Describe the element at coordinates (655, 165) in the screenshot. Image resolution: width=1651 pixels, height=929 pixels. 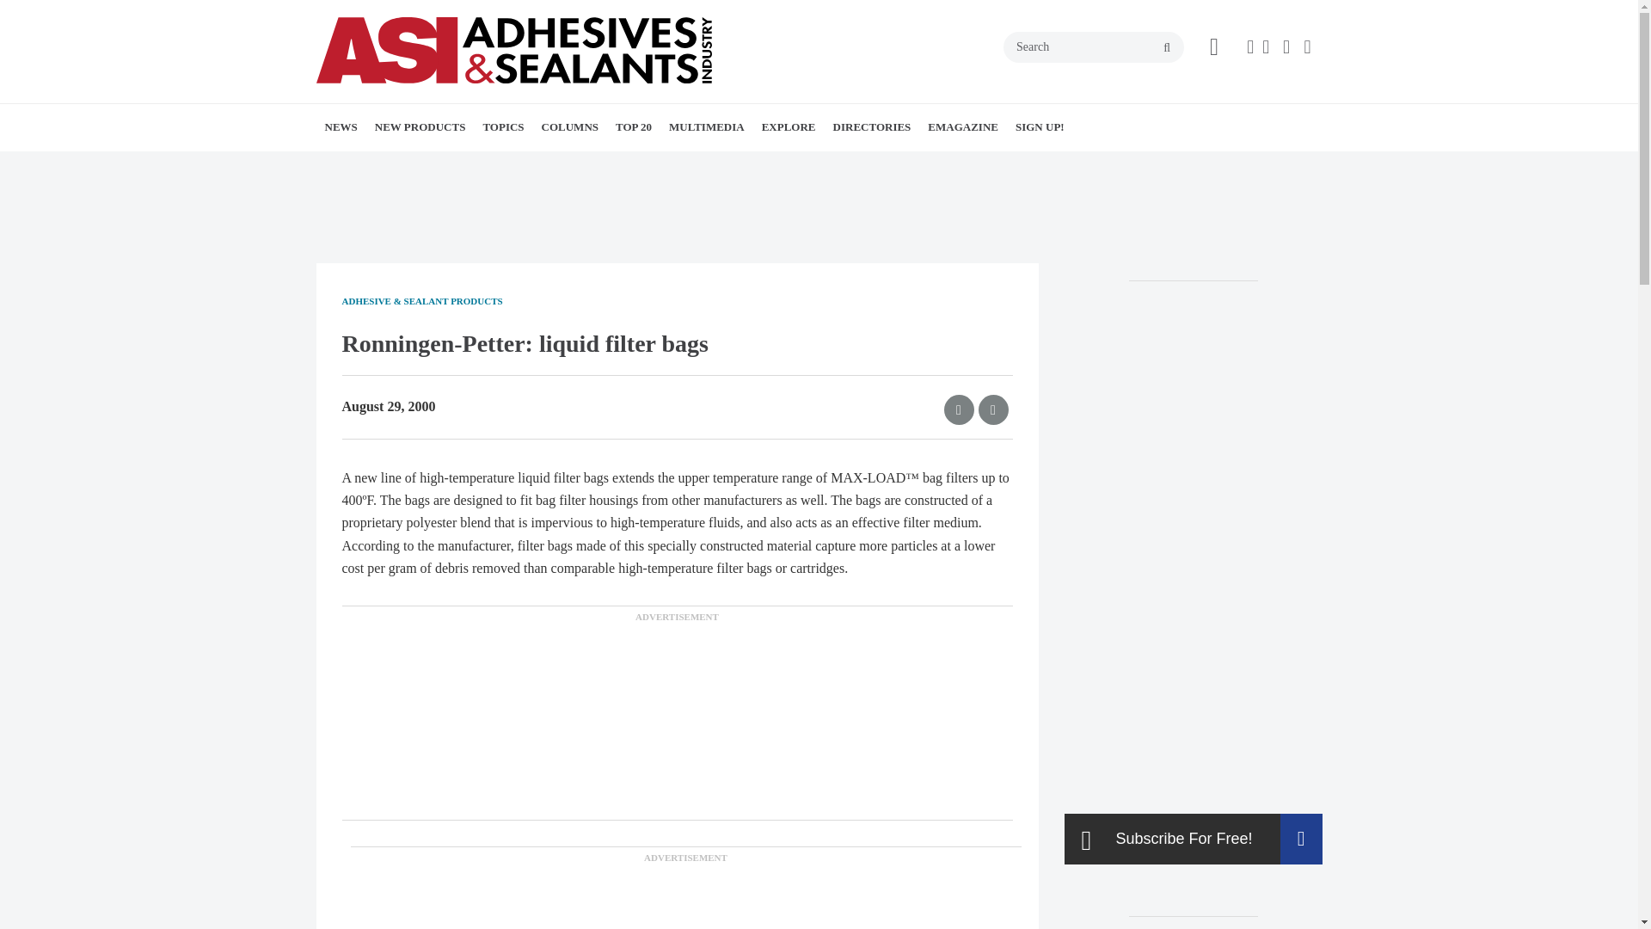
I see `SPECIALTY CHEMICALS INSIGHTS` at that location.